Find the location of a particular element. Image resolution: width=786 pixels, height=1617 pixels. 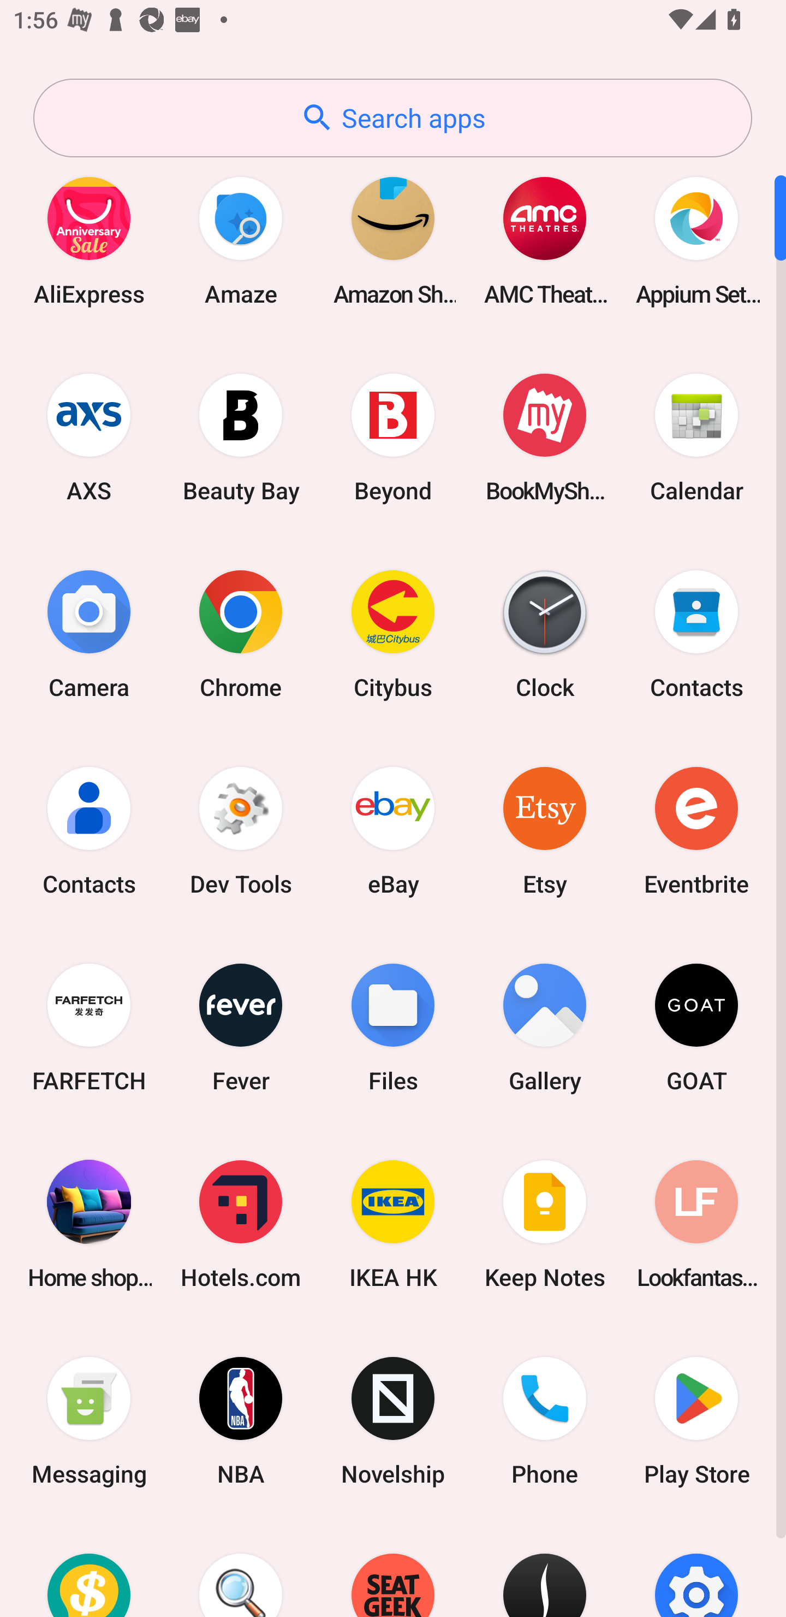

Contacts is located at coordinates (89, 830).